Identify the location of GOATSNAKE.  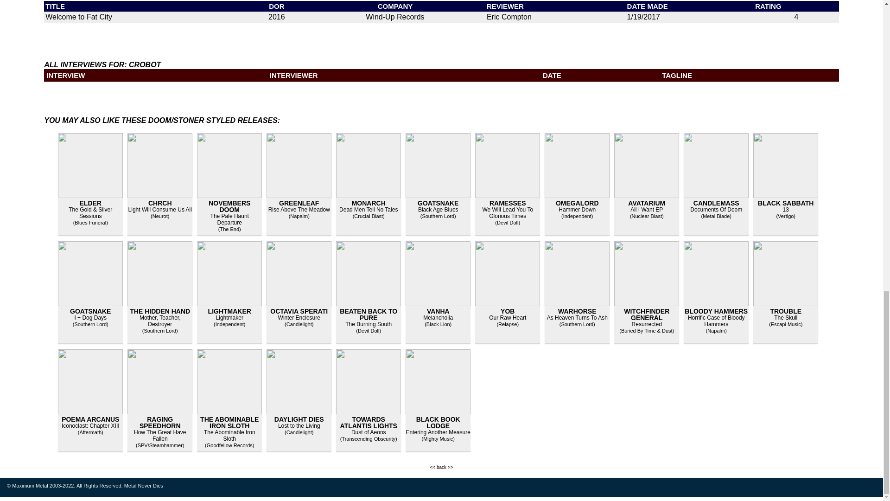
(438, 203).